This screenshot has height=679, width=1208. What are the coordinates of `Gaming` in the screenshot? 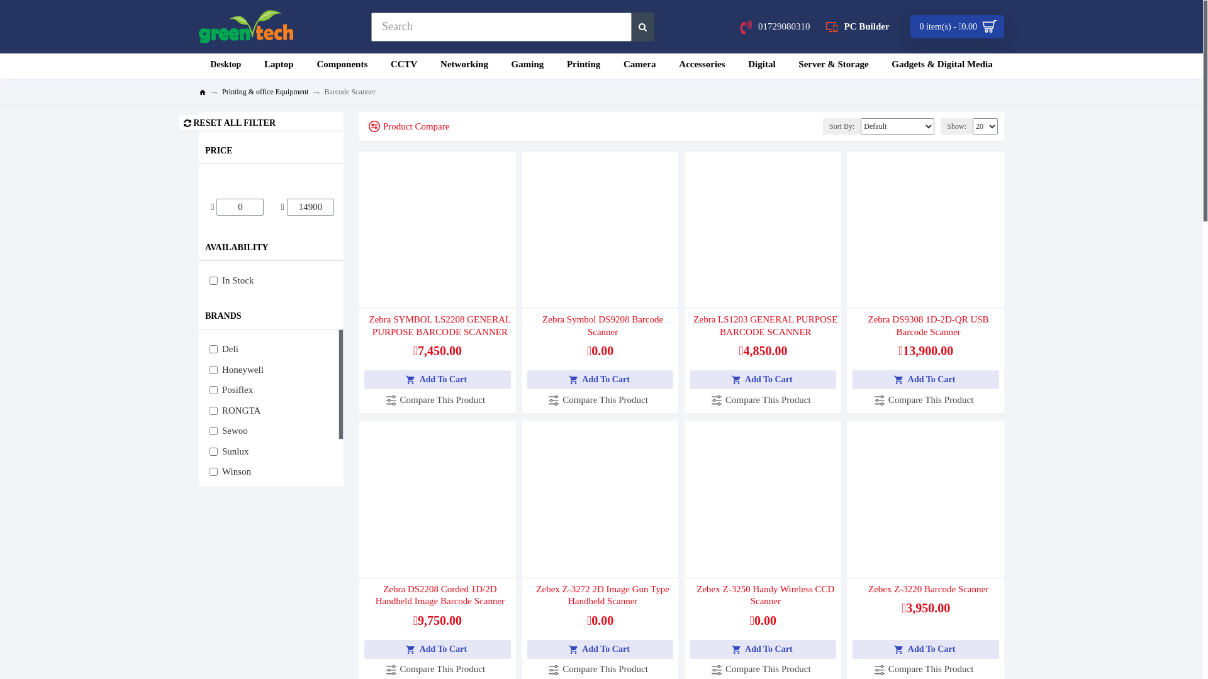 It's located at (527, 66).